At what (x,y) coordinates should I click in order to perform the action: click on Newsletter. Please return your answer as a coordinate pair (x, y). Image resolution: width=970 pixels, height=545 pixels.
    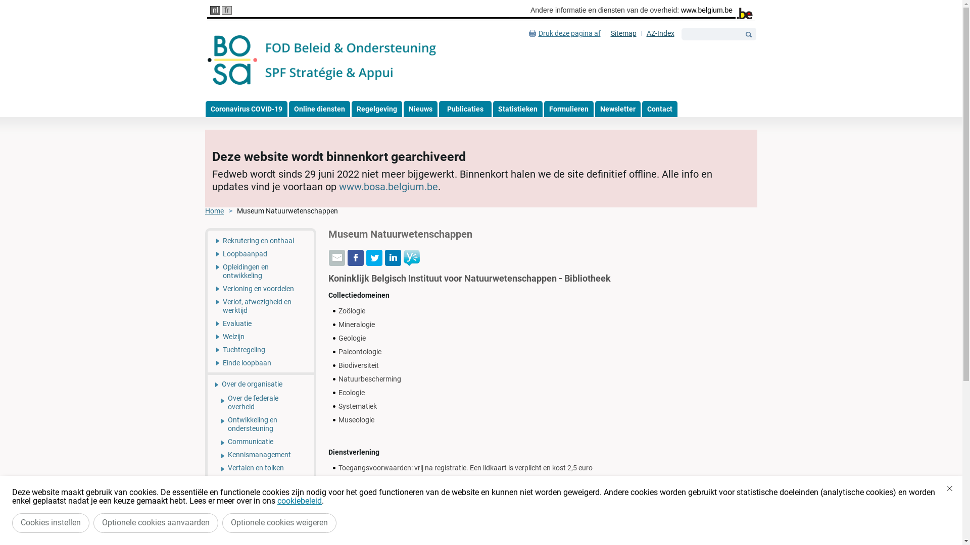
    Looking at the image, I should click on (618, 109).